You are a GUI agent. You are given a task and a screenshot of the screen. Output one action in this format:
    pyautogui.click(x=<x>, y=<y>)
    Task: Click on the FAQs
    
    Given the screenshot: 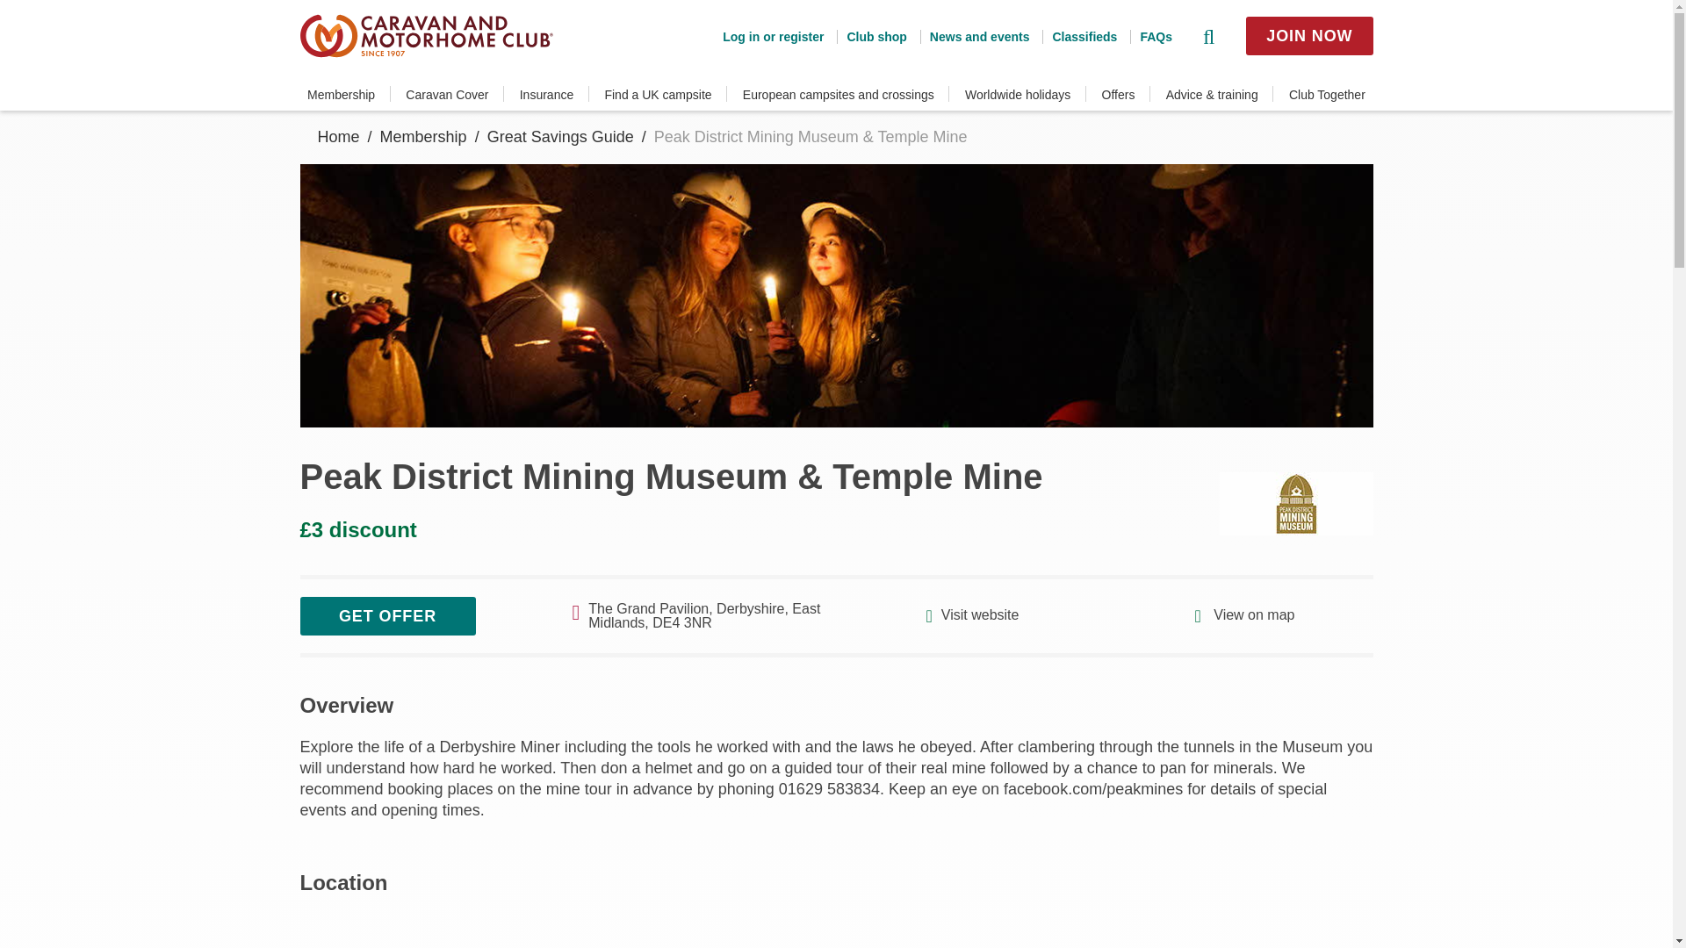 What is the action you would take?
    pyautogui.click(x=1150, y=36)
    